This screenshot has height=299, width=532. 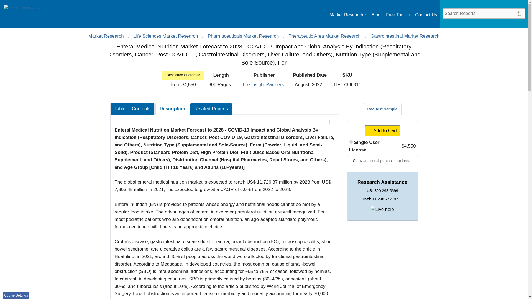 I want to click on Free Tools, so click(x=398, y=15).